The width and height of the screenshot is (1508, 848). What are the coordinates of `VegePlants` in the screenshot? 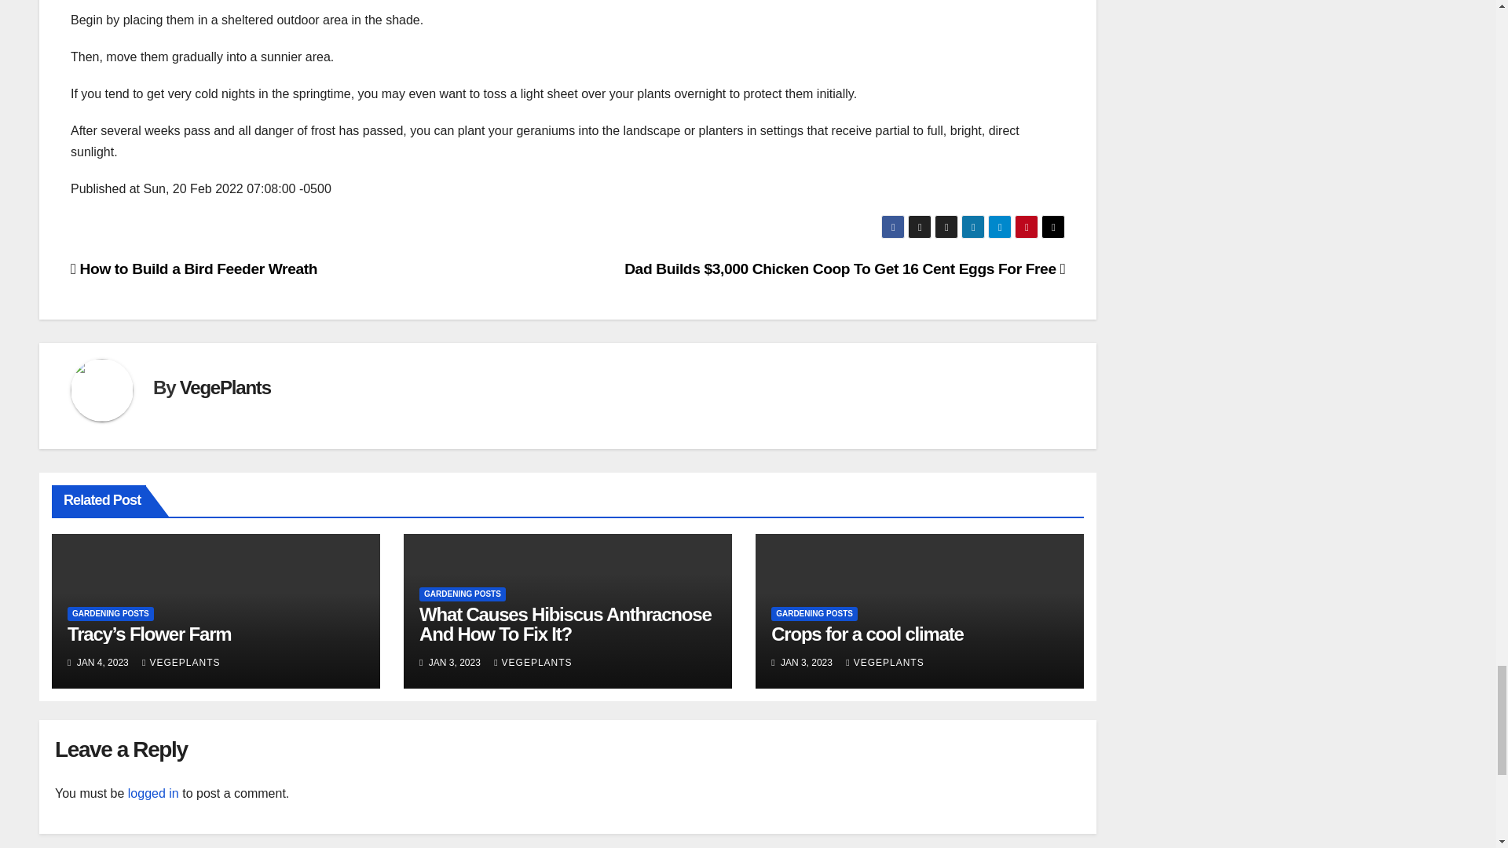 It's located at (225, 386).